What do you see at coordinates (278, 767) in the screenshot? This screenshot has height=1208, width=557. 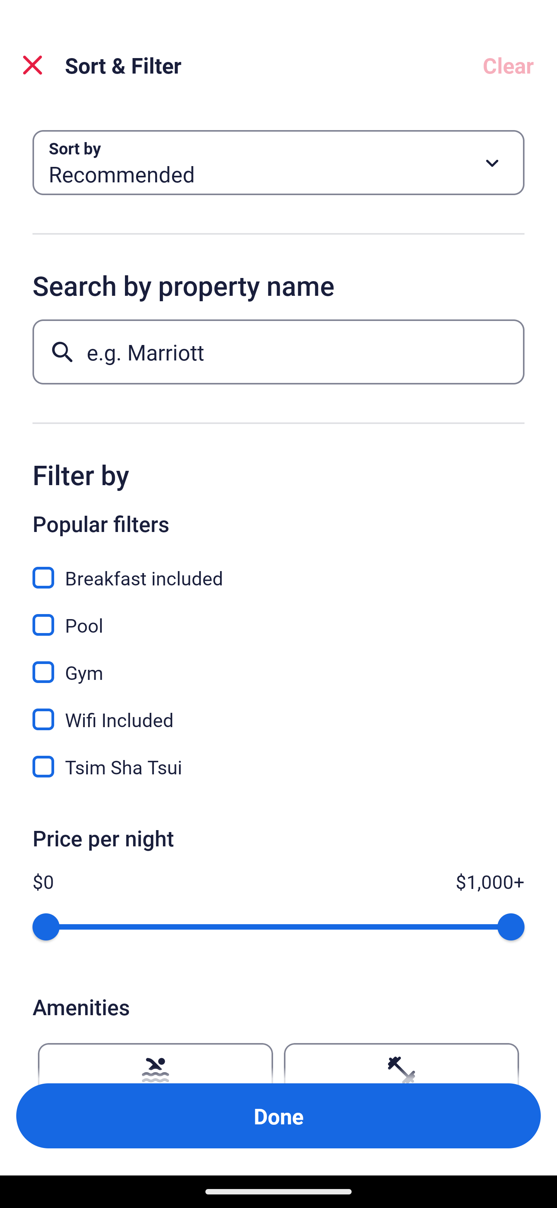 I see `Tsim Sha Tsui, Tsim Sha Tsui` at bounding box center [278, 767].